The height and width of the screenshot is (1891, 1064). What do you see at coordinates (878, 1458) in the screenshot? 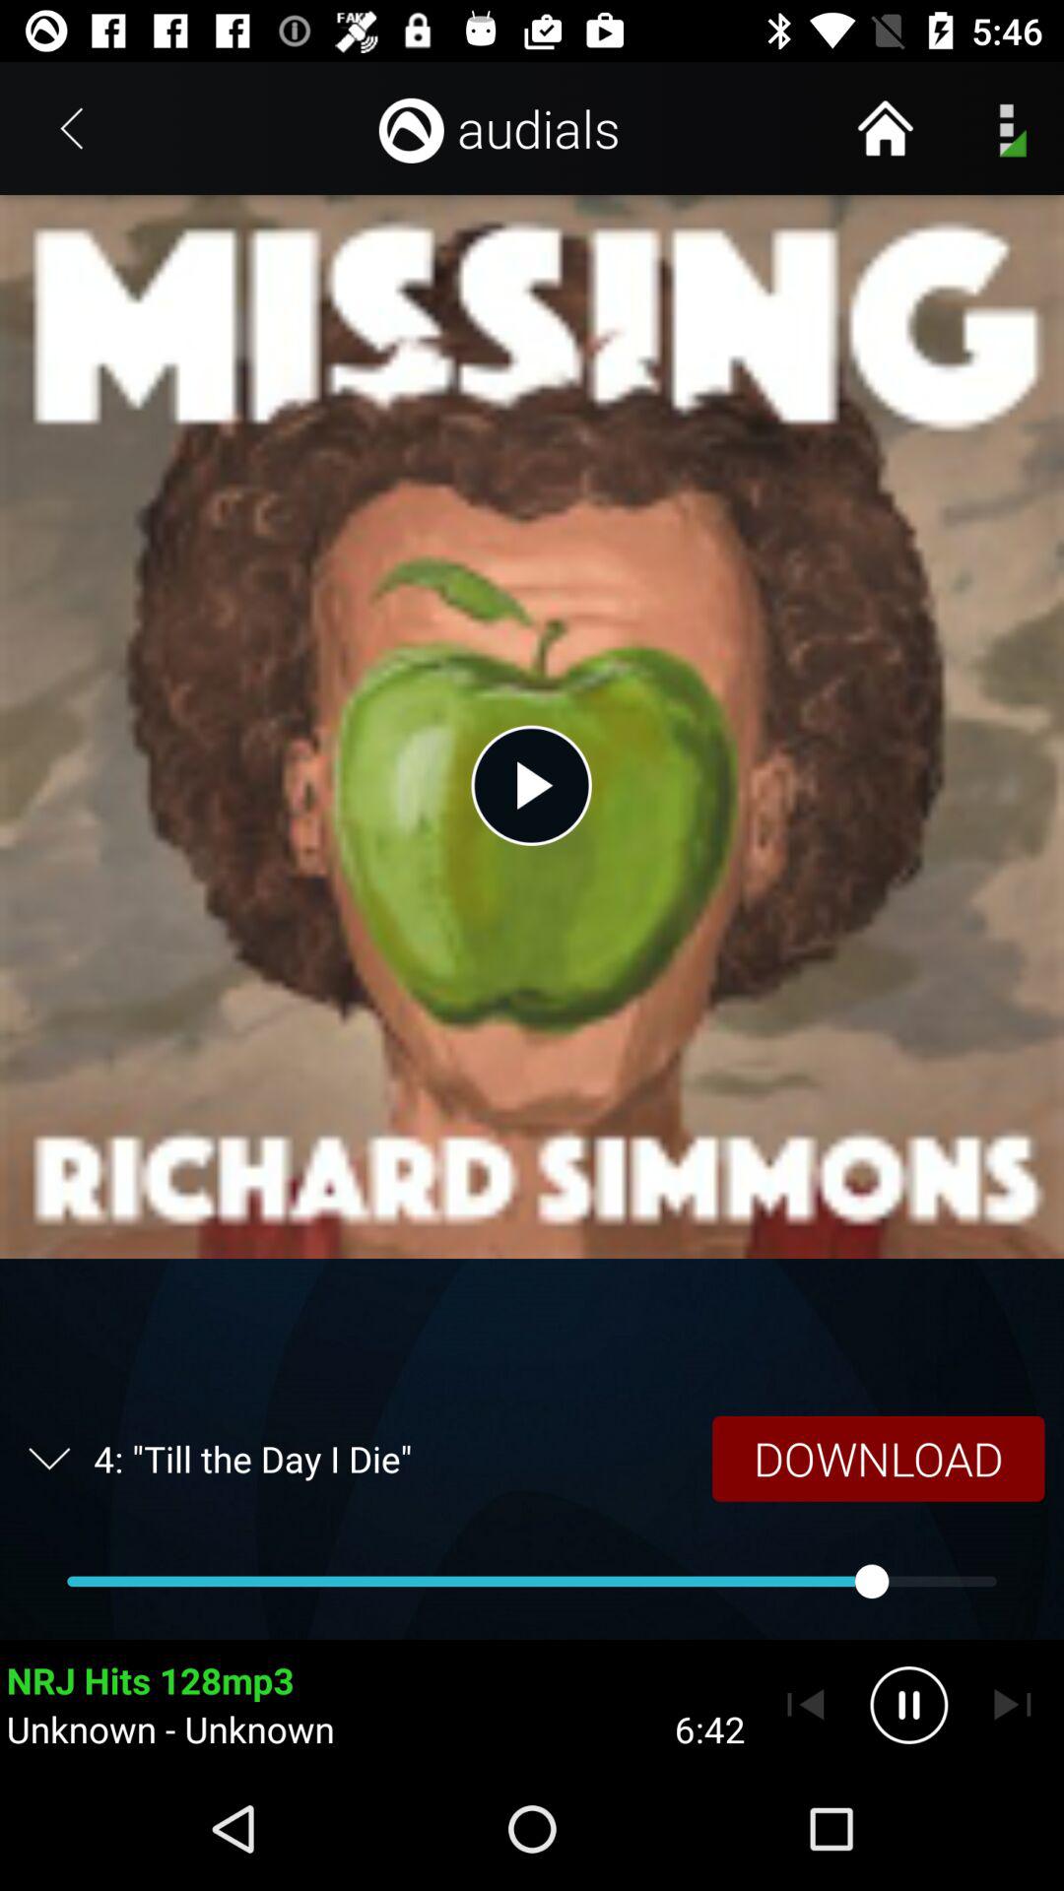
I see `press item next to the 4 till the icon` at bounding box center [878, 1458].